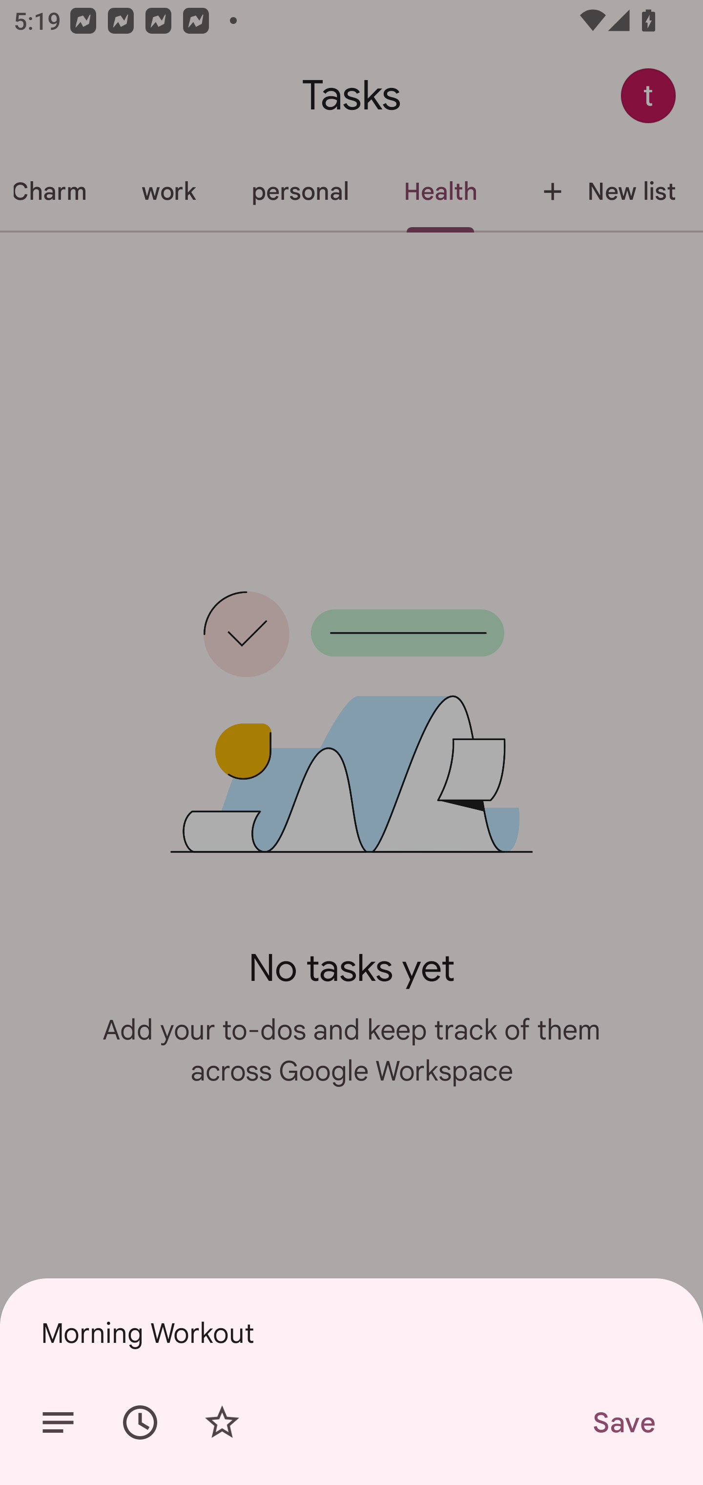  Describe the element at coordinates (623, 1422) in the screenshot. I see `Save` at that location.